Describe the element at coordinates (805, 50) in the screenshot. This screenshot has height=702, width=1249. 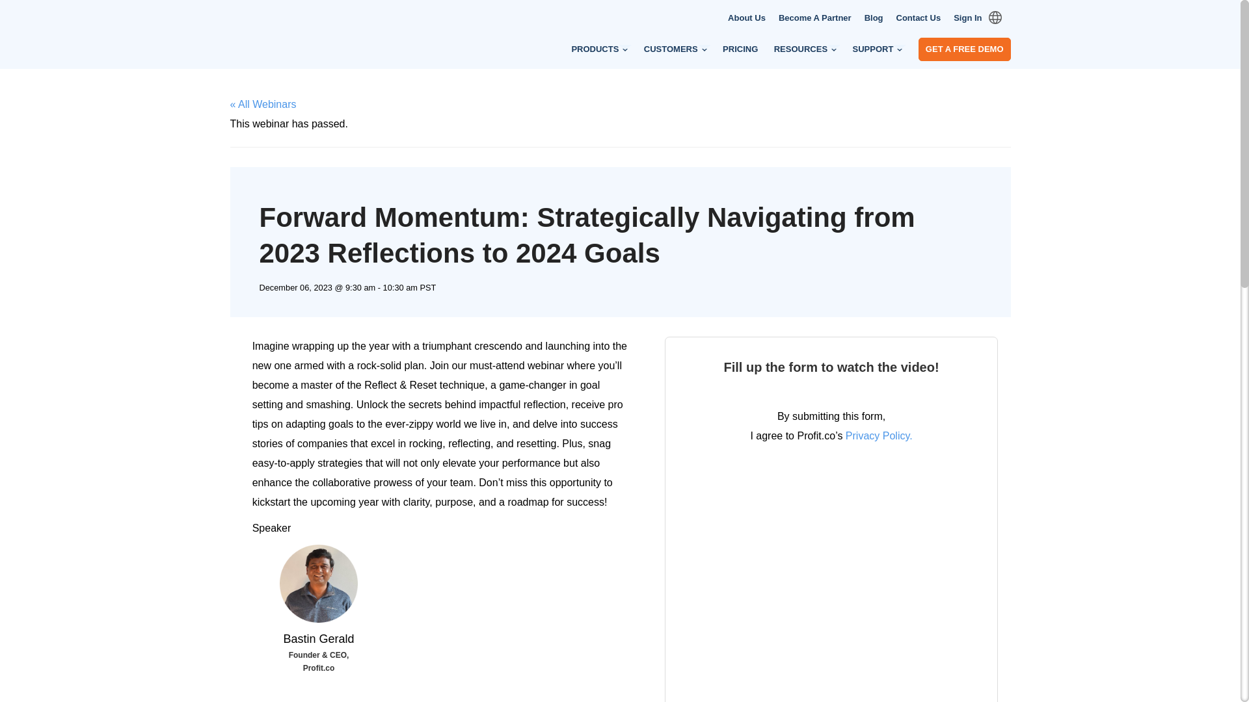
I see `RESOURCES` at that location.